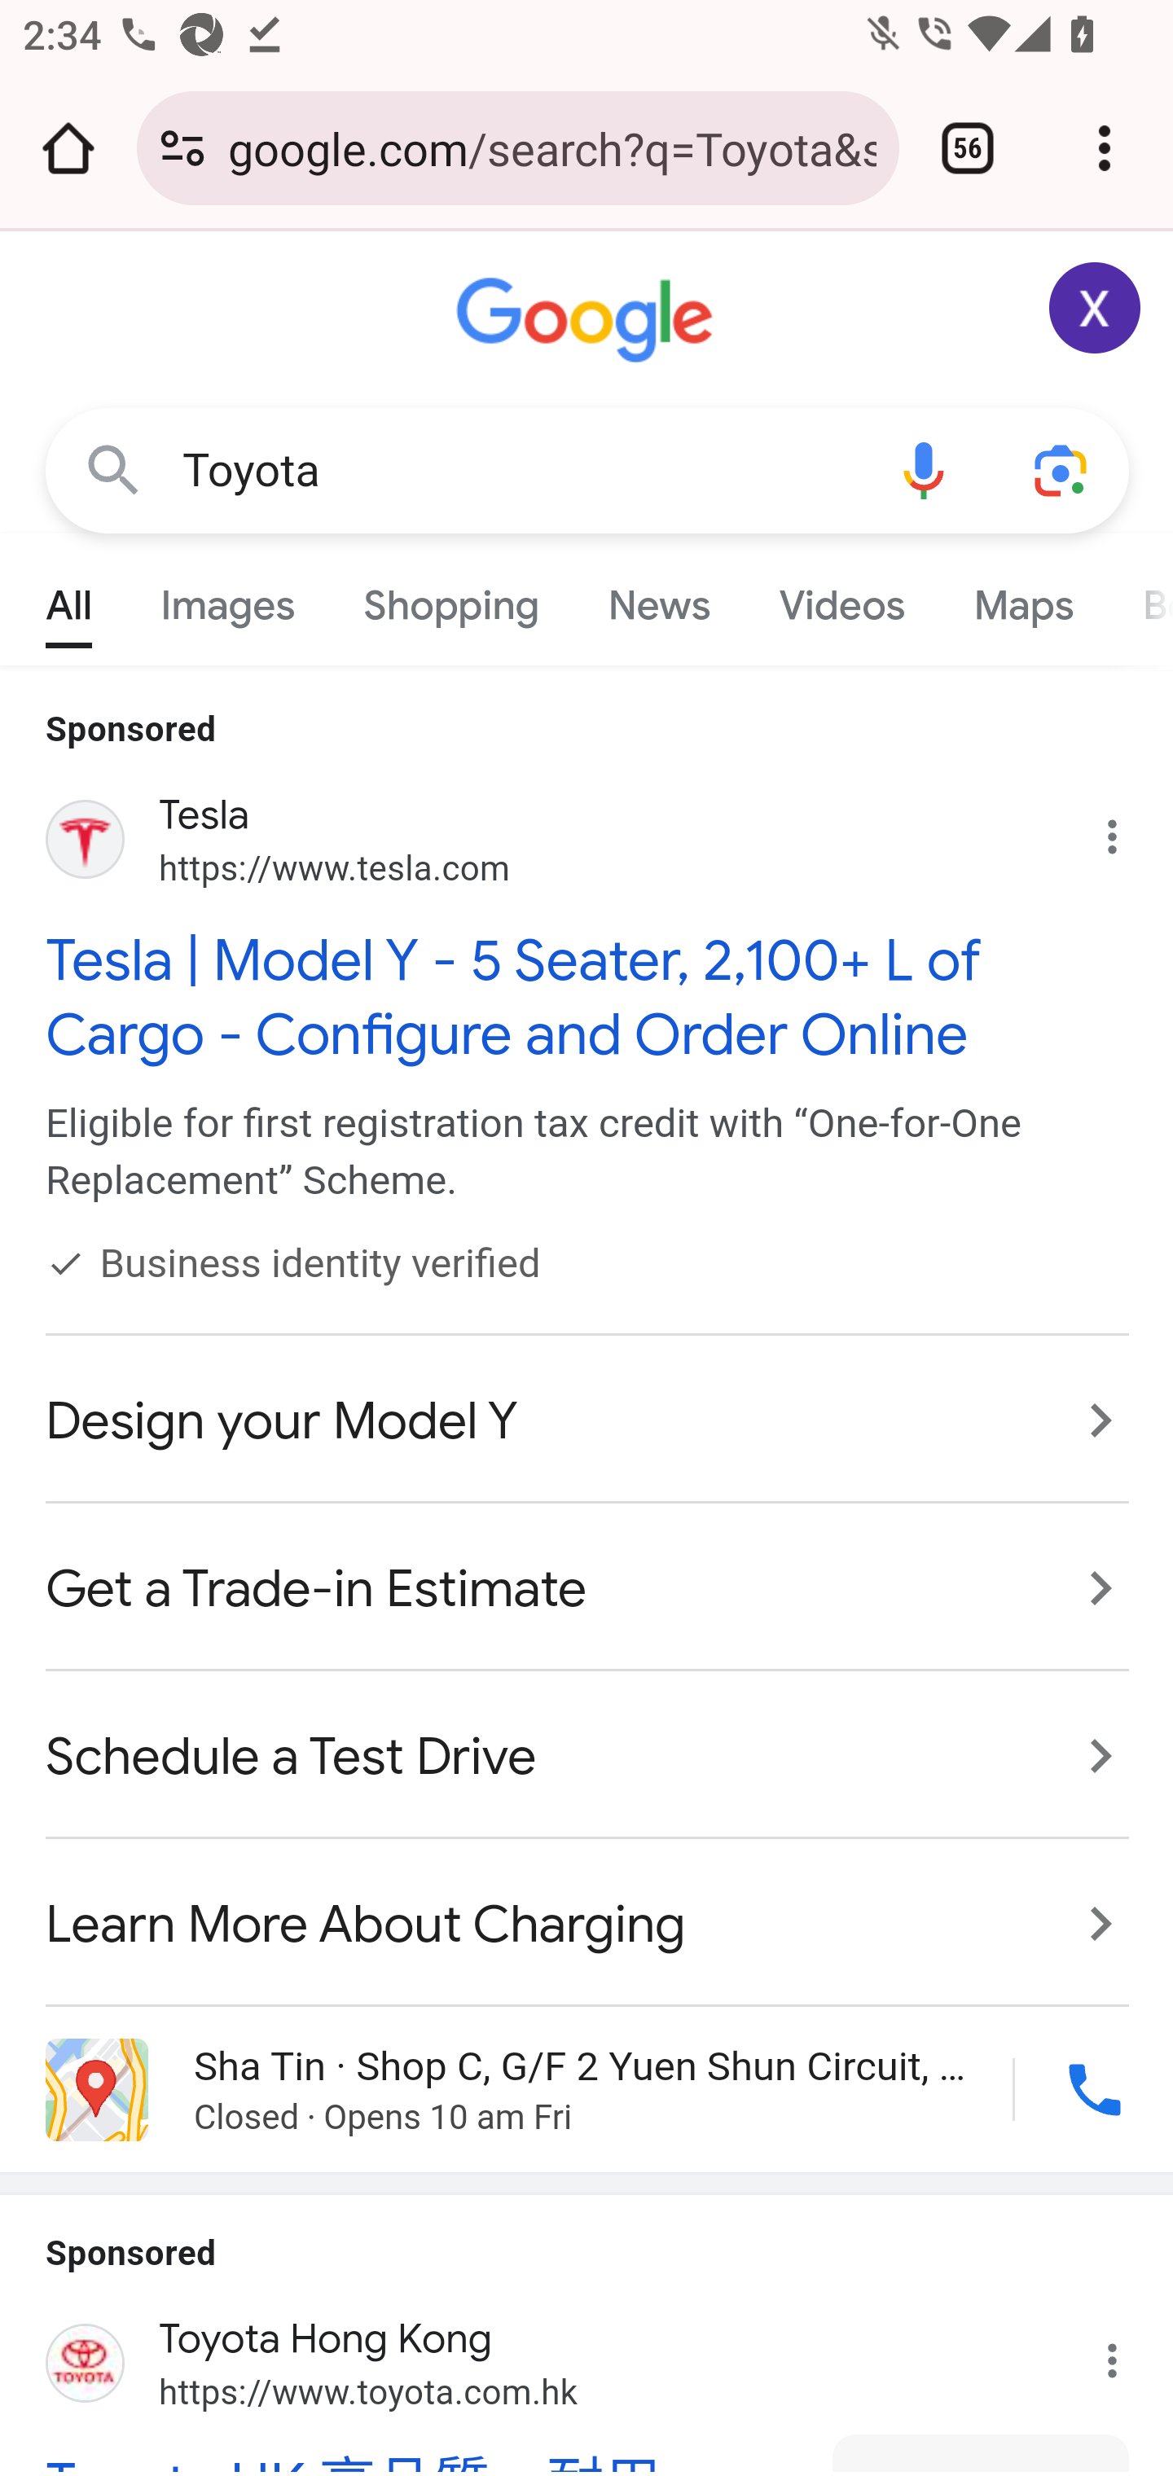  I want to click on Search using your camera or photos, so click(1062, 469).